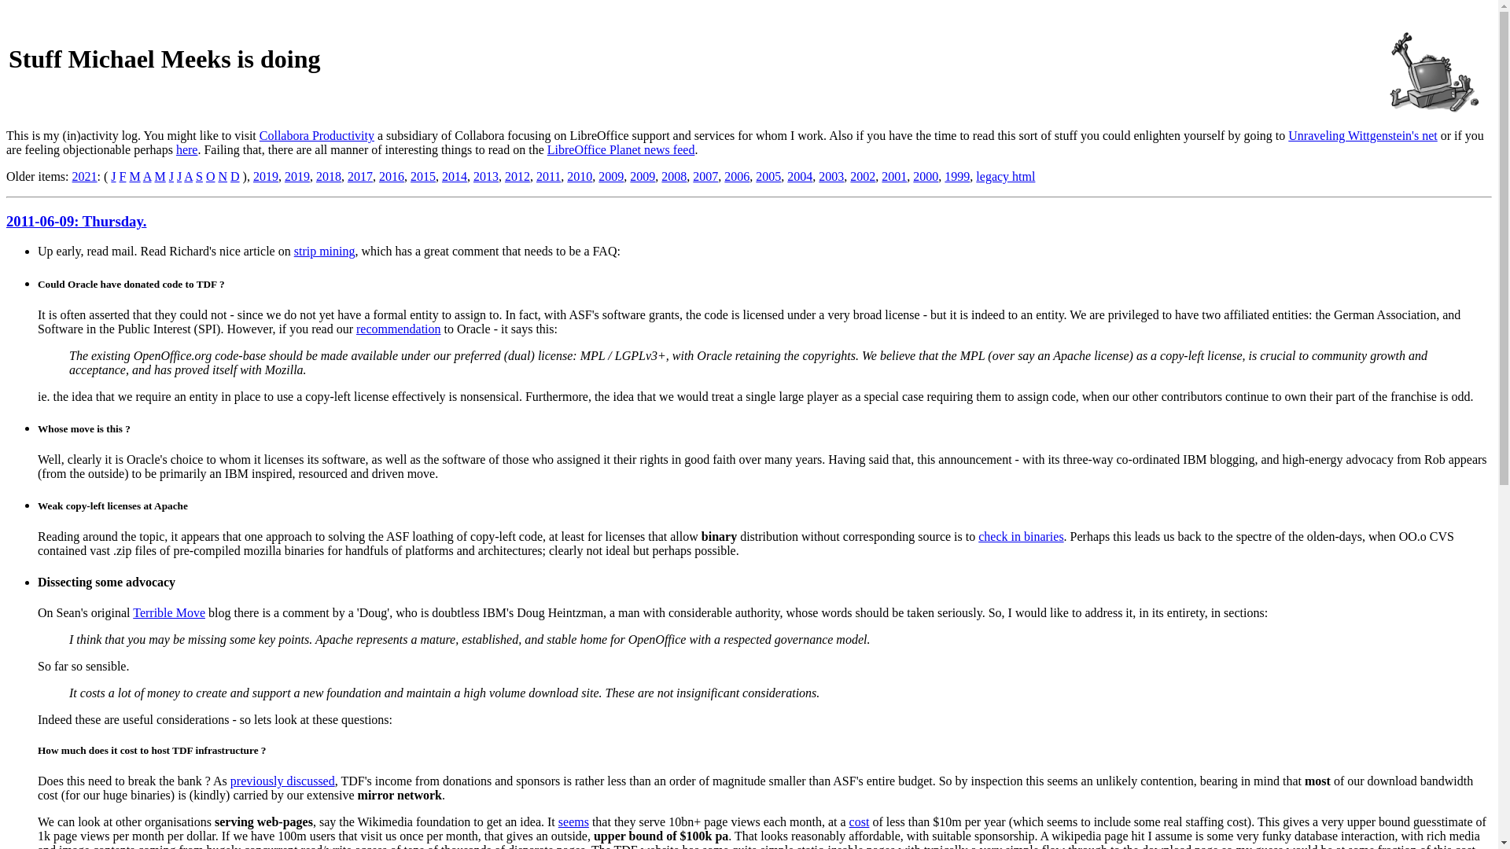  I want to click on 2007, so click(705, 176).